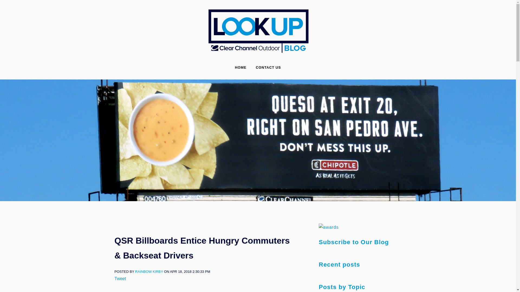 This screenshot has width=520, height=292. What do you see at coordinates (329, 227) in the screenshot?
I see `awards` at bounding box center [329, 227].